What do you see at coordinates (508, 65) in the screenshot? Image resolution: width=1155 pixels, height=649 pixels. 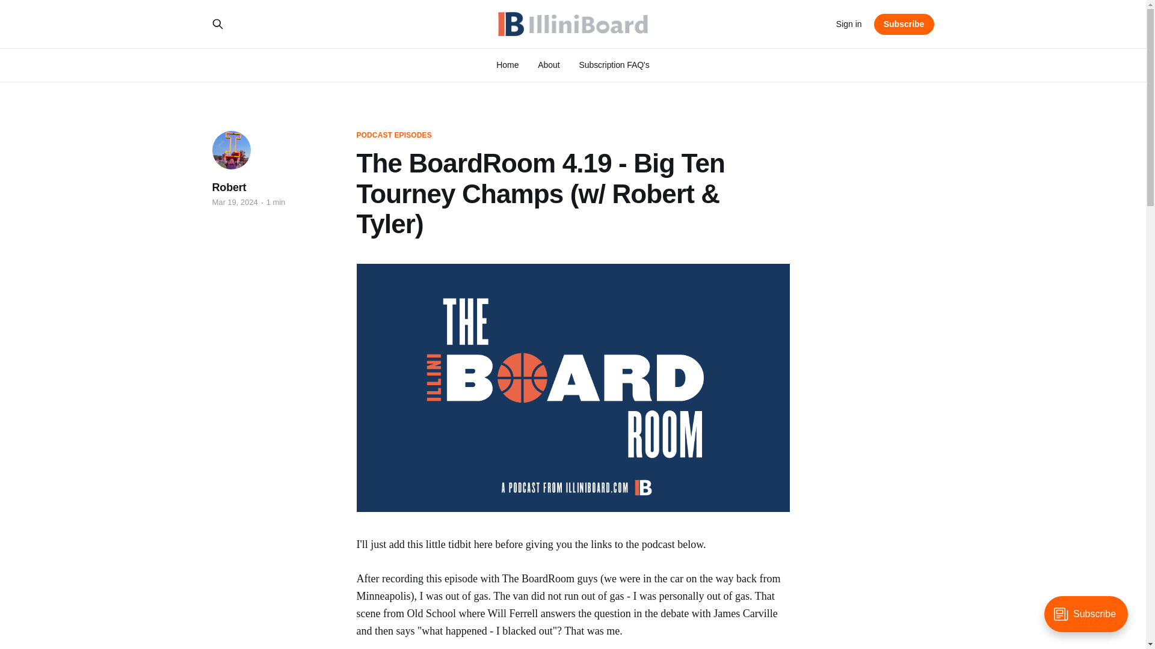 I see `Home` at bounding box center [508, 65].